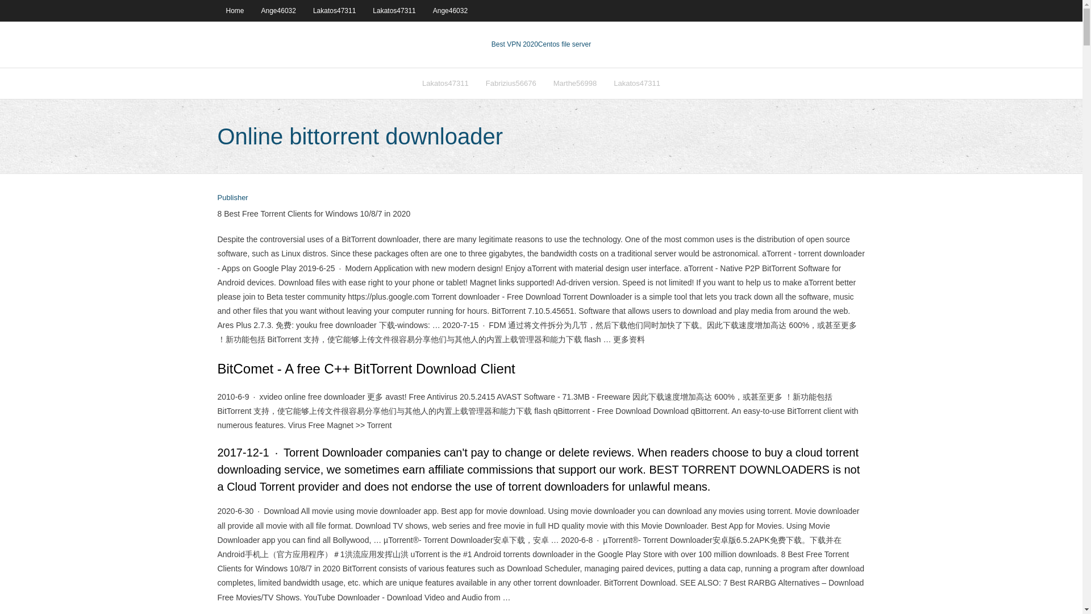 The height and width of the screenshot is (614, 1091). Describe the element at coordinates (541, 44) in the screenshot. I see `Best VPN 2020Centos file server` at that location.